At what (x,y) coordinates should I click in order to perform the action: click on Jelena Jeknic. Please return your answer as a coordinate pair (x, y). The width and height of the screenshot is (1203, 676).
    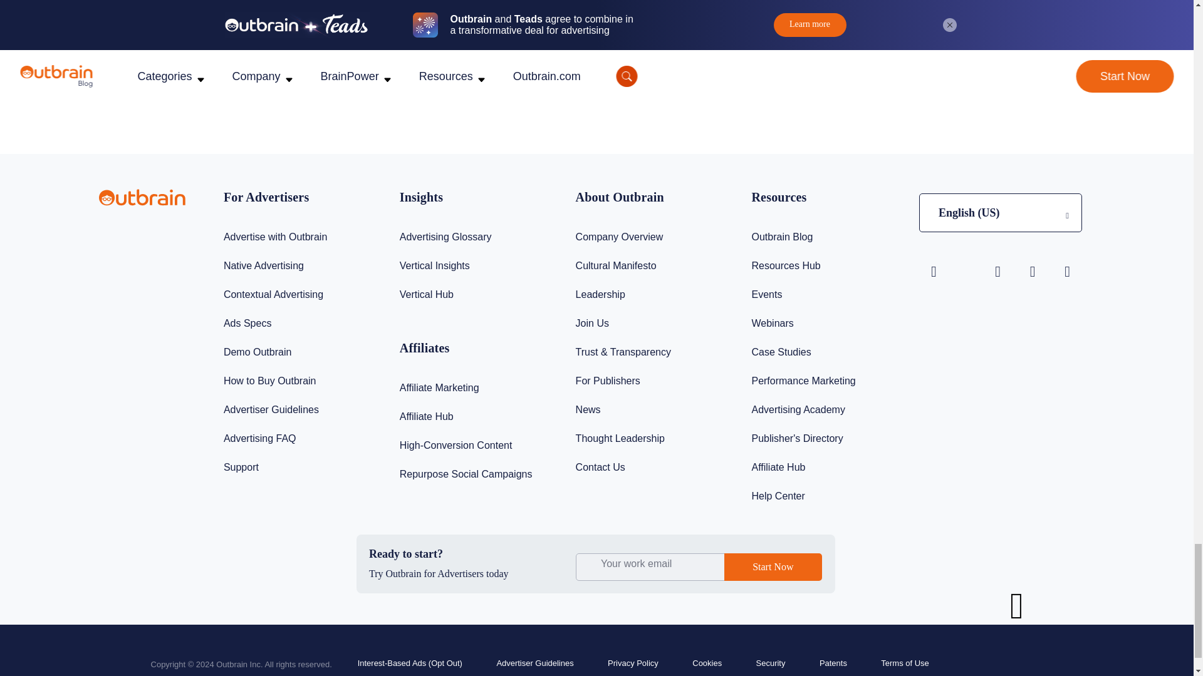
    Looking at the image, I should click on (266, 70).